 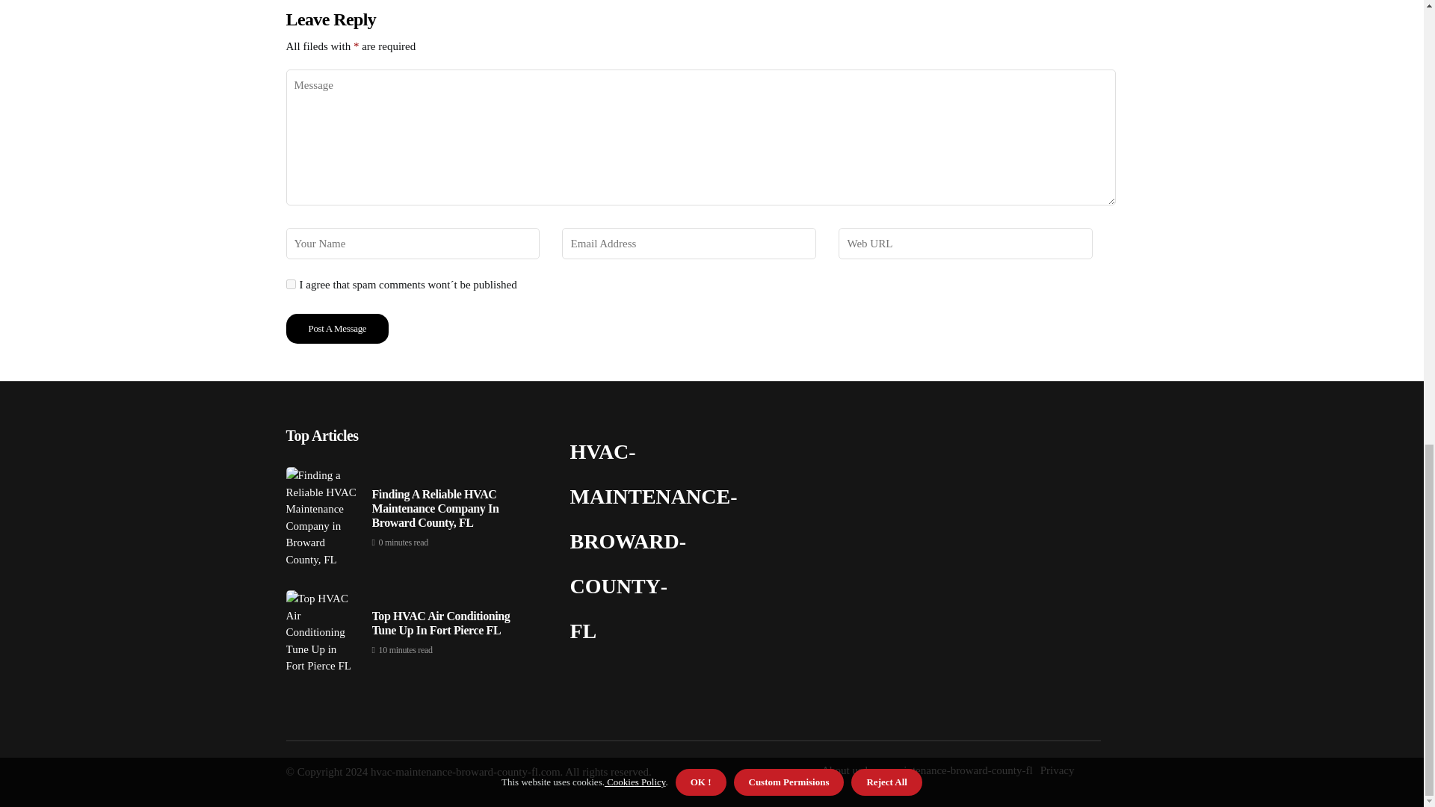 I want to click on yes, so click(x=290, y=284).